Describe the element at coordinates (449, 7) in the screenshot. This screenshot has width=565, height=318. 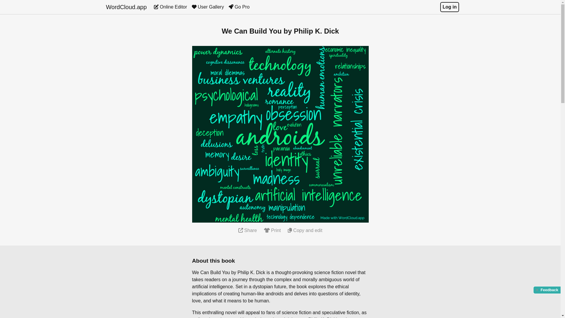
I see `Log in` at that location.